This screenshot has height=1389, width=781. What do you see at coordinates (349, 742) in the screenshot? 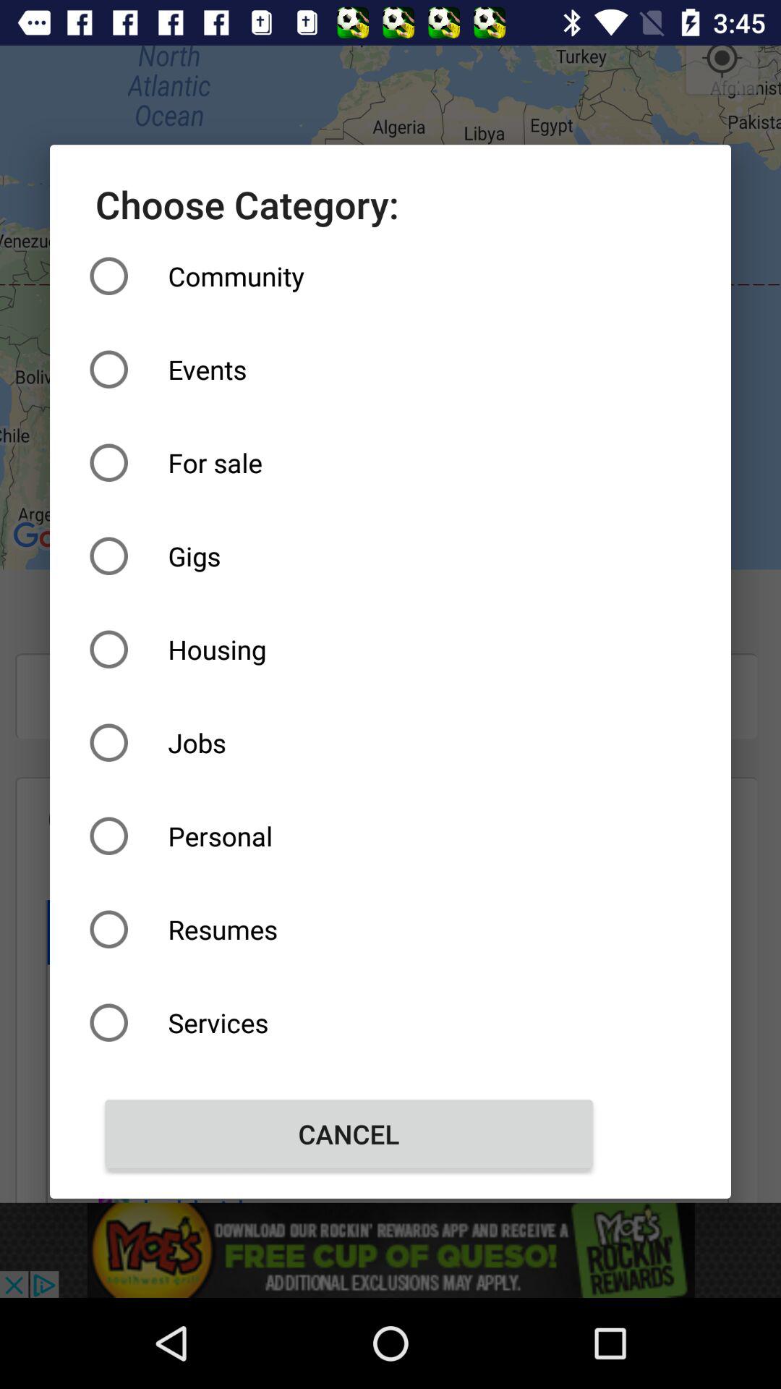
I see `launch the item above the personal` at bounding box center [349, 742].